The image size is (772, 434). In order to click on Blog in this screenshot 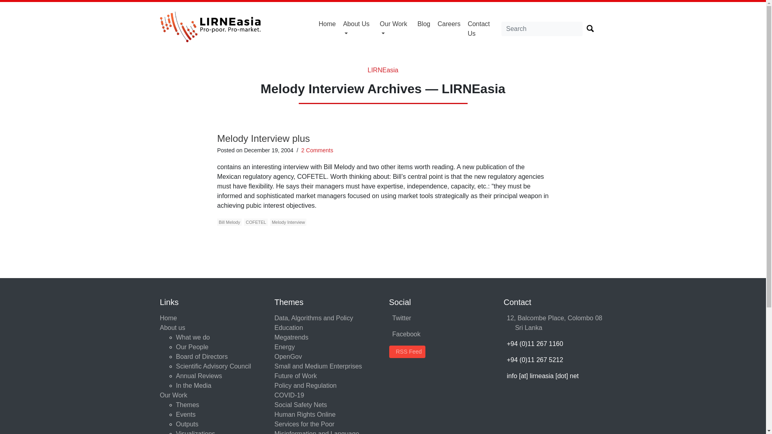, I will do `click(424, 24)`.